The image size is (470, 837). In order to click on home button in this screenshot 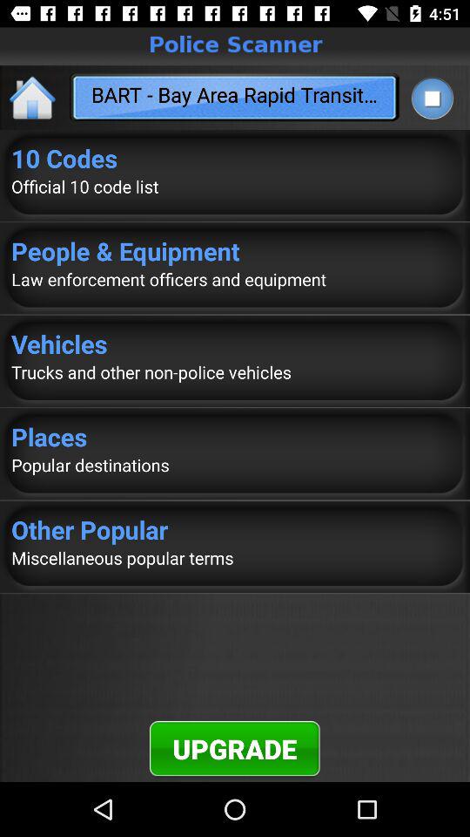, I will do `click(33, 98)`.